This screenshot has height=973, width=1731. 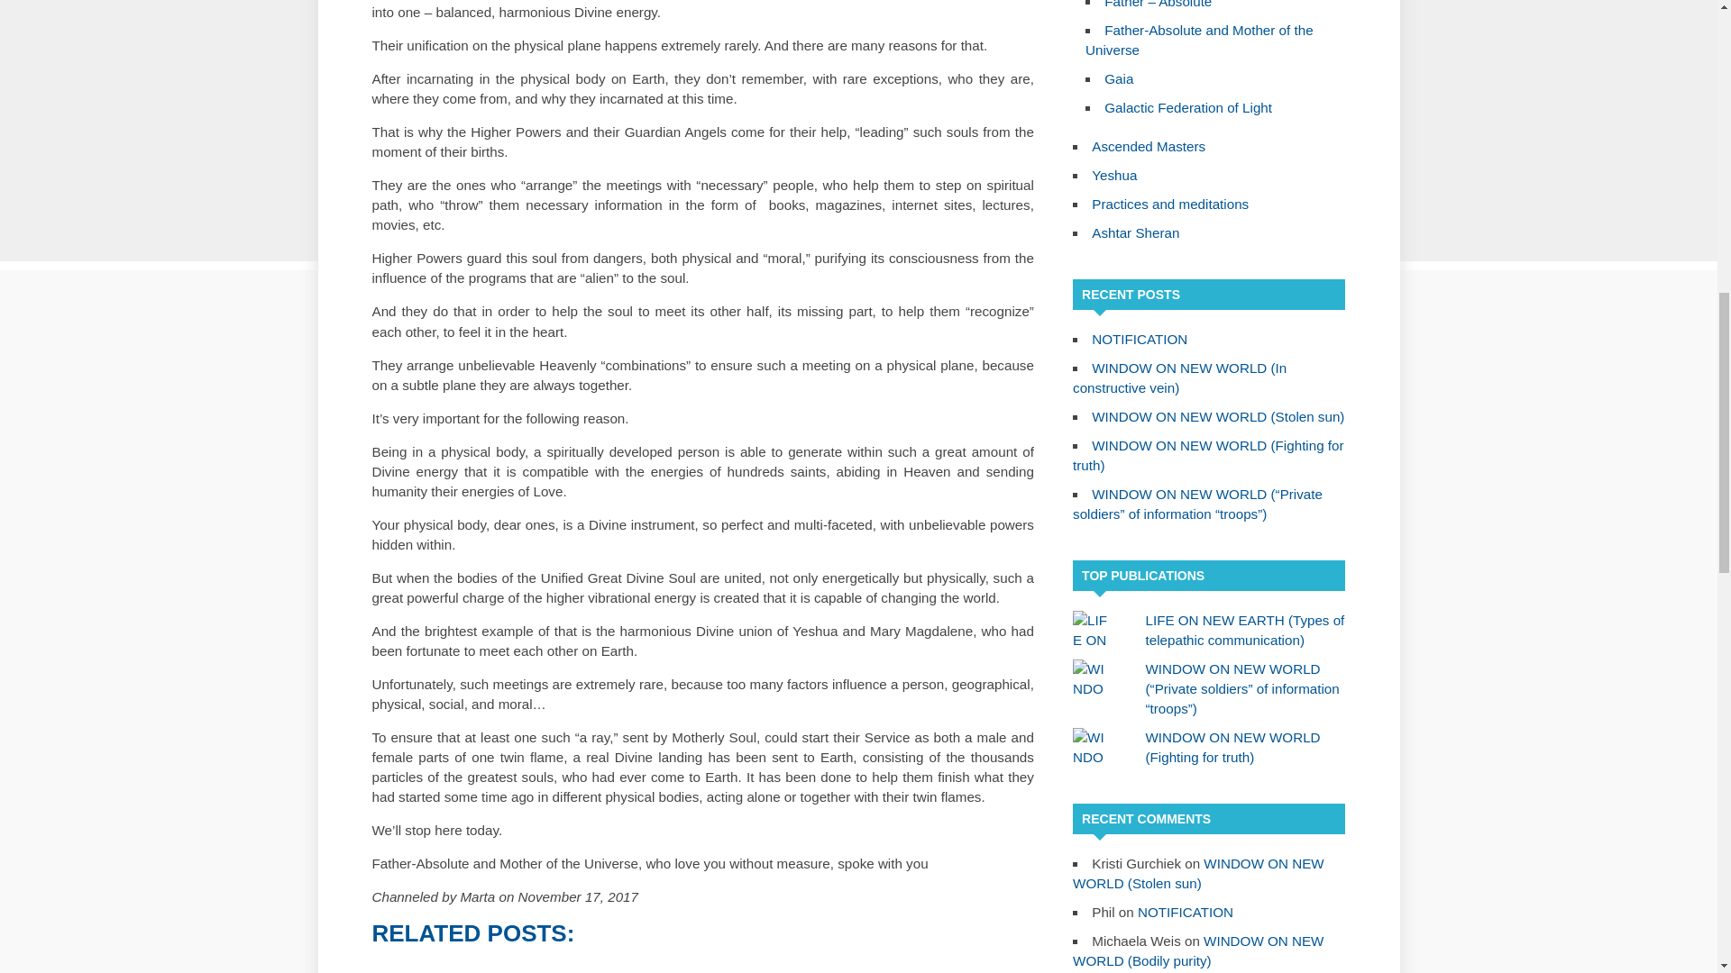 What do you see at coordinates (1118, 78) in the screenshot?
I see `Gaia` at bounding box center [1118, 78].